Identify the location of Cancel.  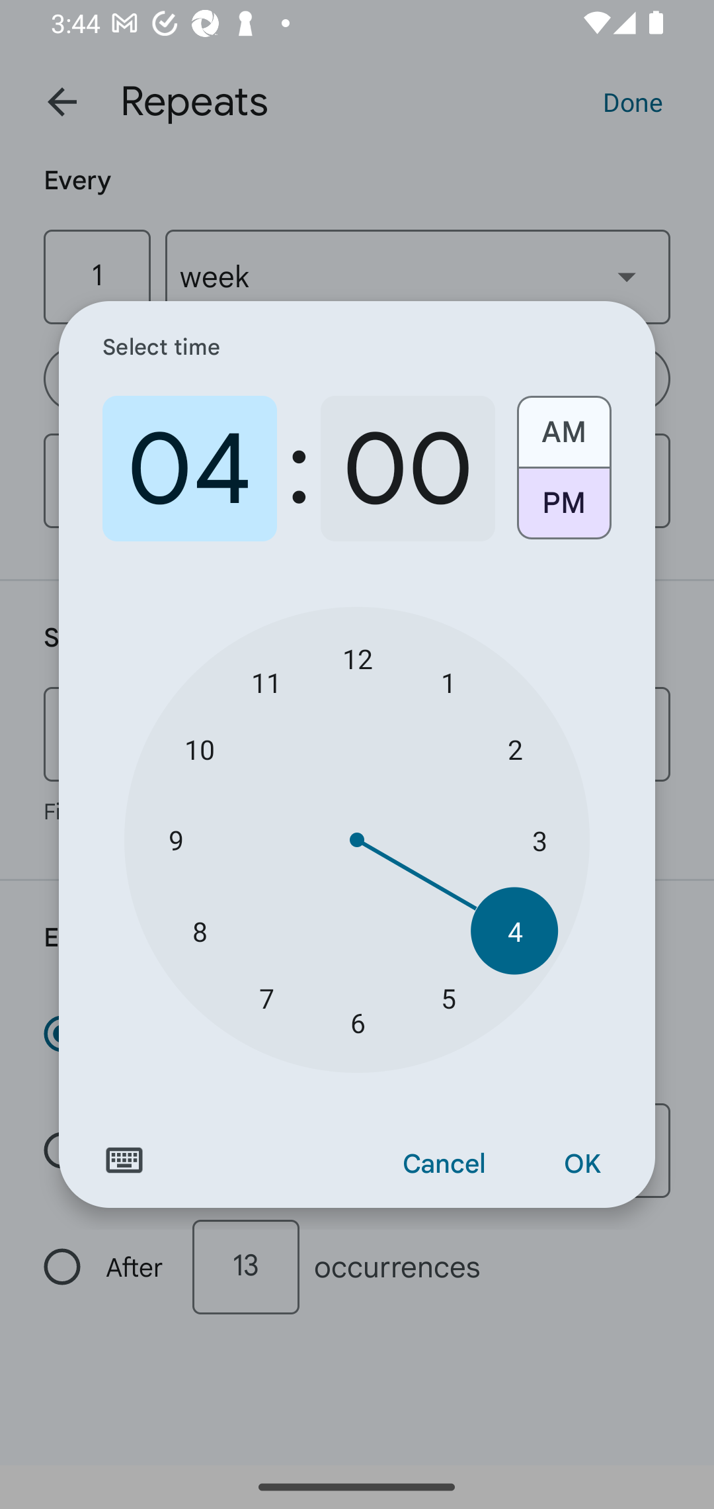
(444, 1164).